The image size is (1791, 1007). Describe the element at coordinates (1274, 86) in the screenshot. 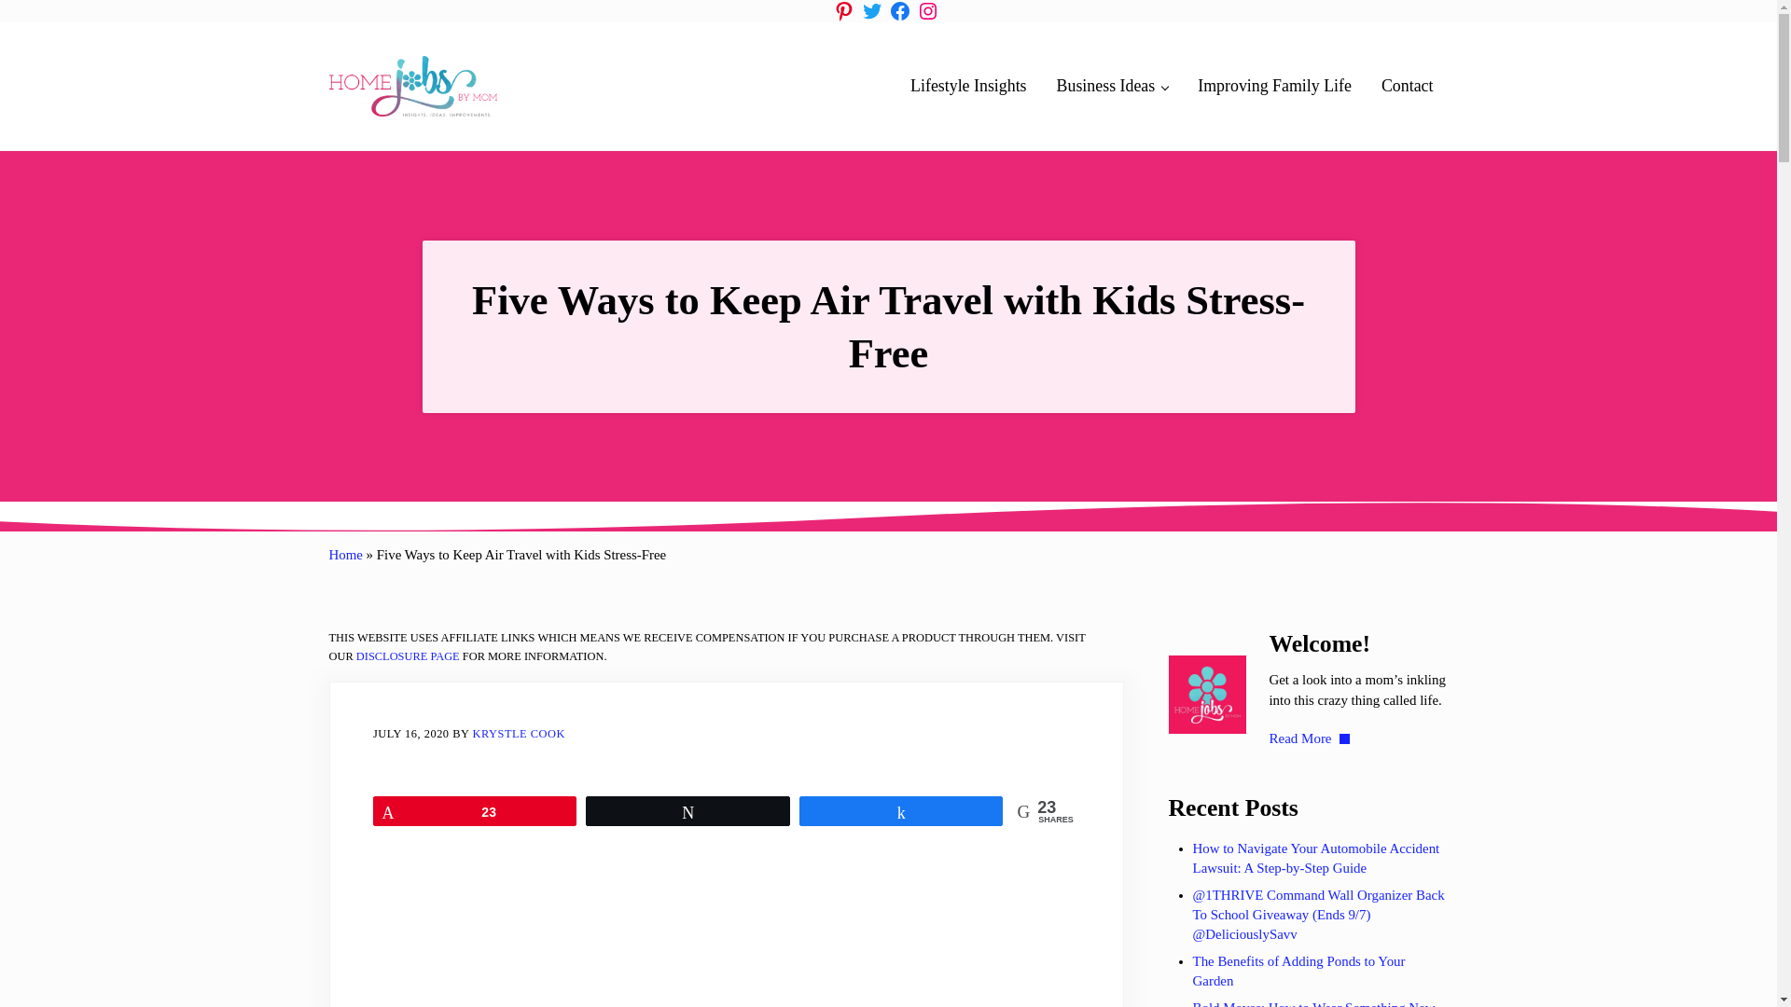

I see `Improving Family Life` at that location.